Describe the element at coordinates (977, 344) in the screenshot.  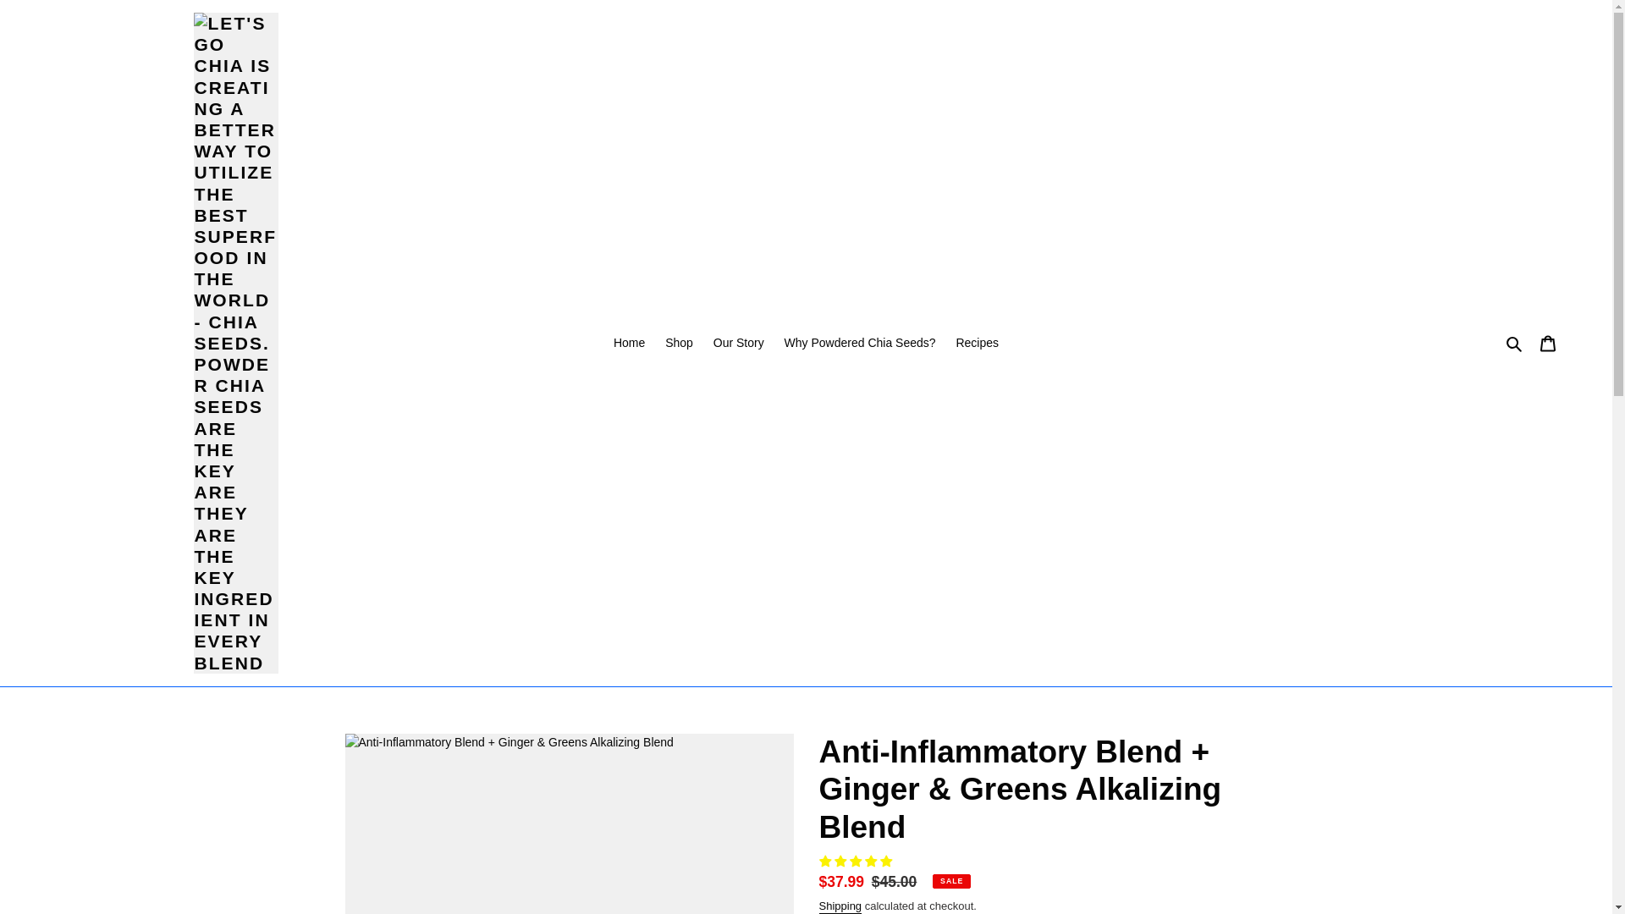
I see `Recipes` at that location.